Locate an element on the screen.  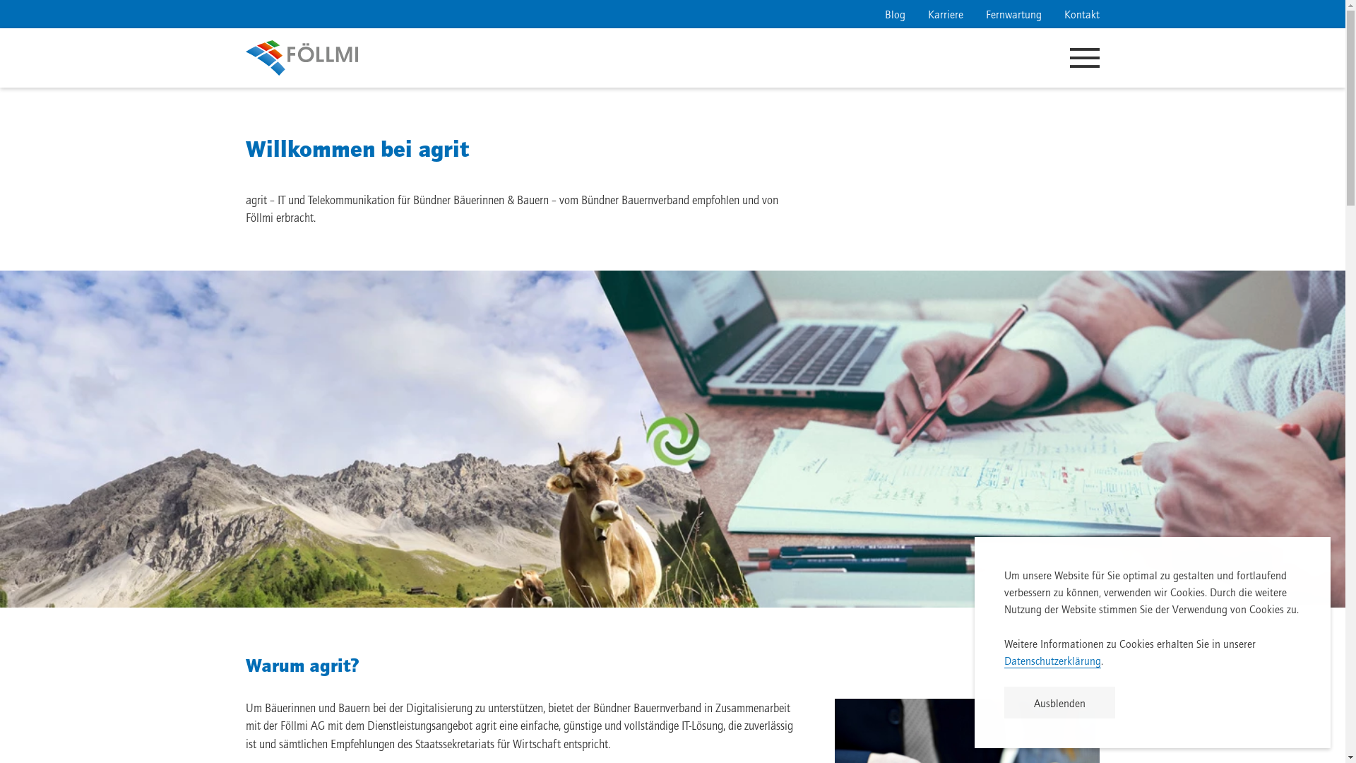
Fernwartung is located at coordinates (1014, 14).